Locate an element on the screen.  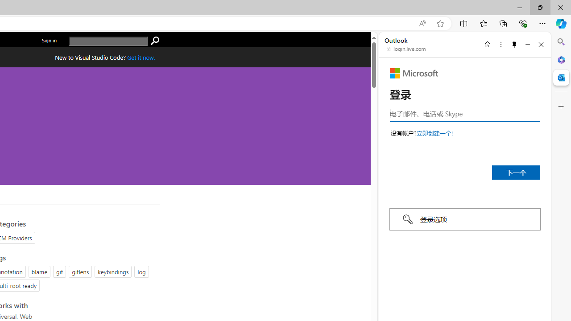
search is located at coordinates (155, 41).